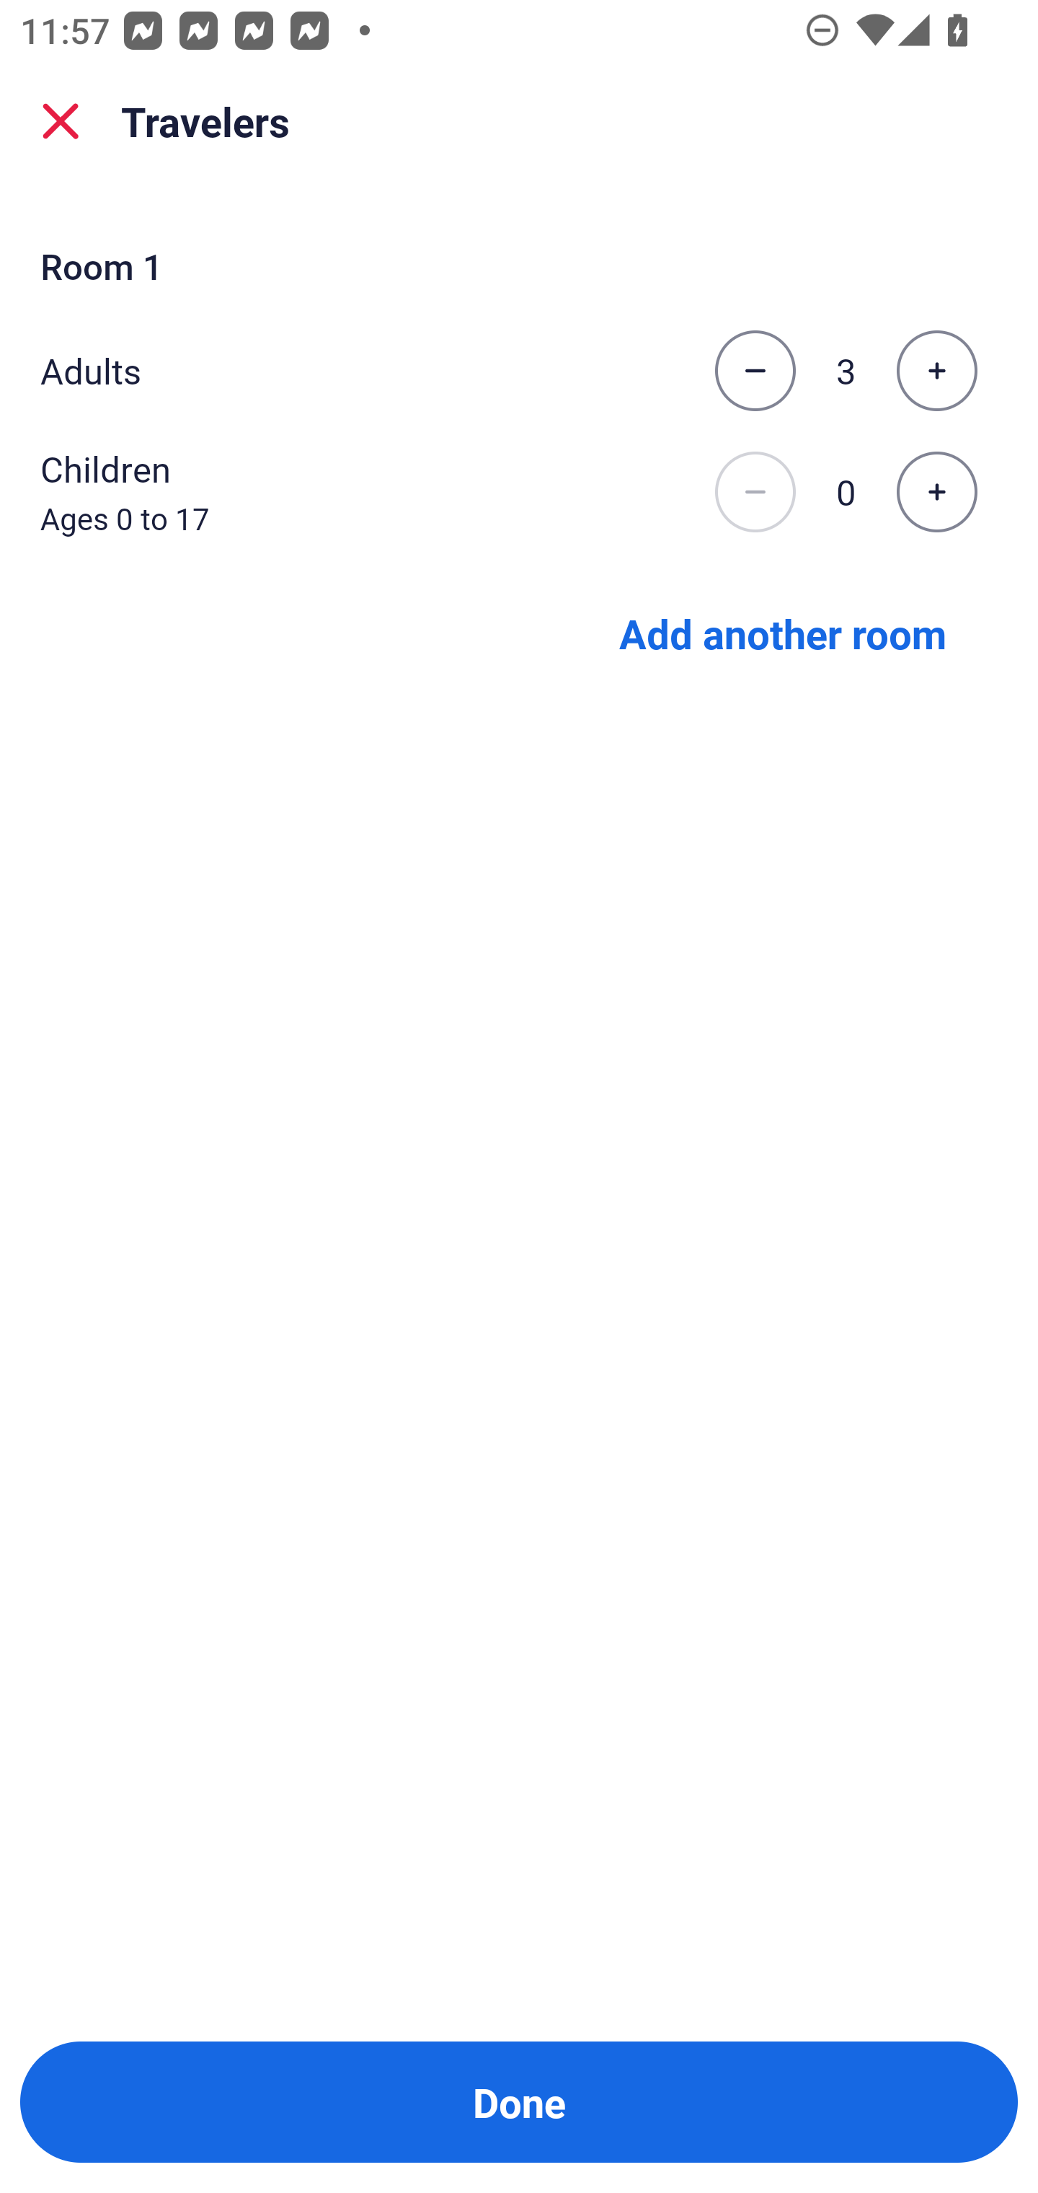 Image resolution: width=1038 pixels, height=2193 pixels. Describe the element at coordinates (936, 492) in the screenshot. I see `Increase the number of children` at that location.